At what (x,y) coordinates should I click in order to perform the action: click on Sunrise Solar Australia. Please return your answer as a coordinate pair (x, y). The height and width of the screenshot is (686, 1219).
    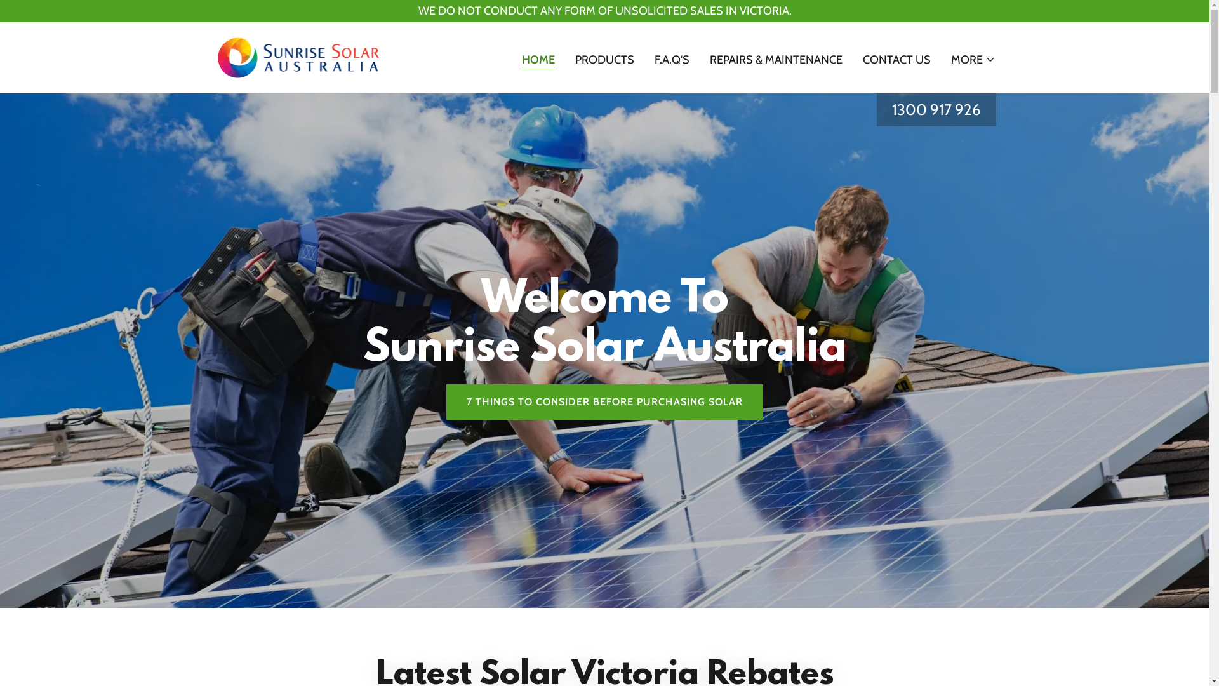
    Looking at the image, I should click on (298, 56).